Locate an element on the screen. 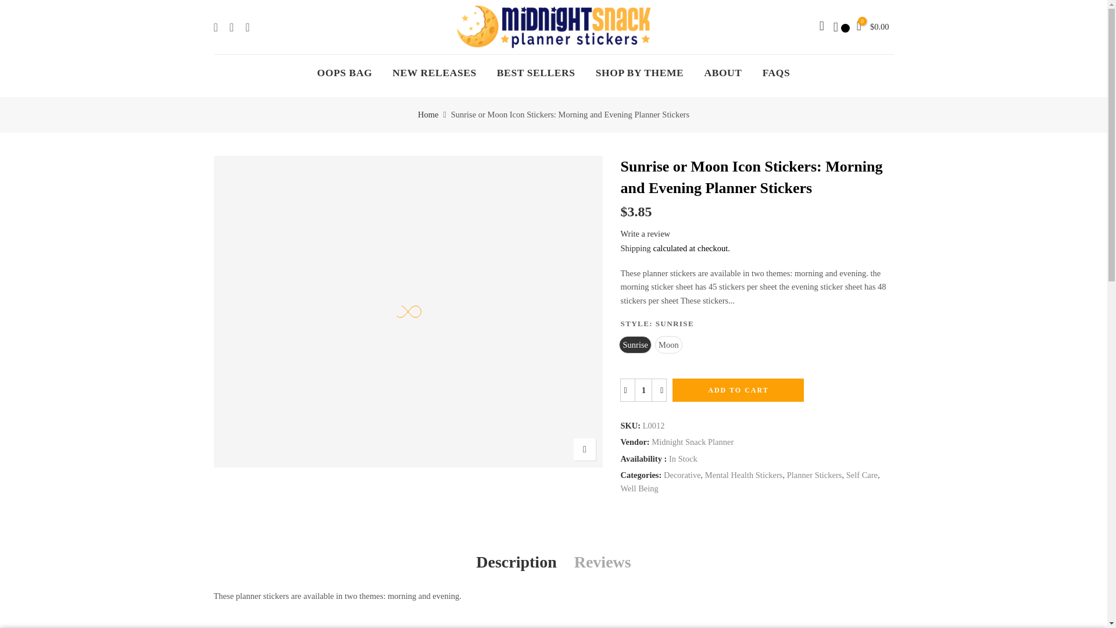 The image size is (1116, 628). Midnight Snack Planner is located at coordinates (692, 442).